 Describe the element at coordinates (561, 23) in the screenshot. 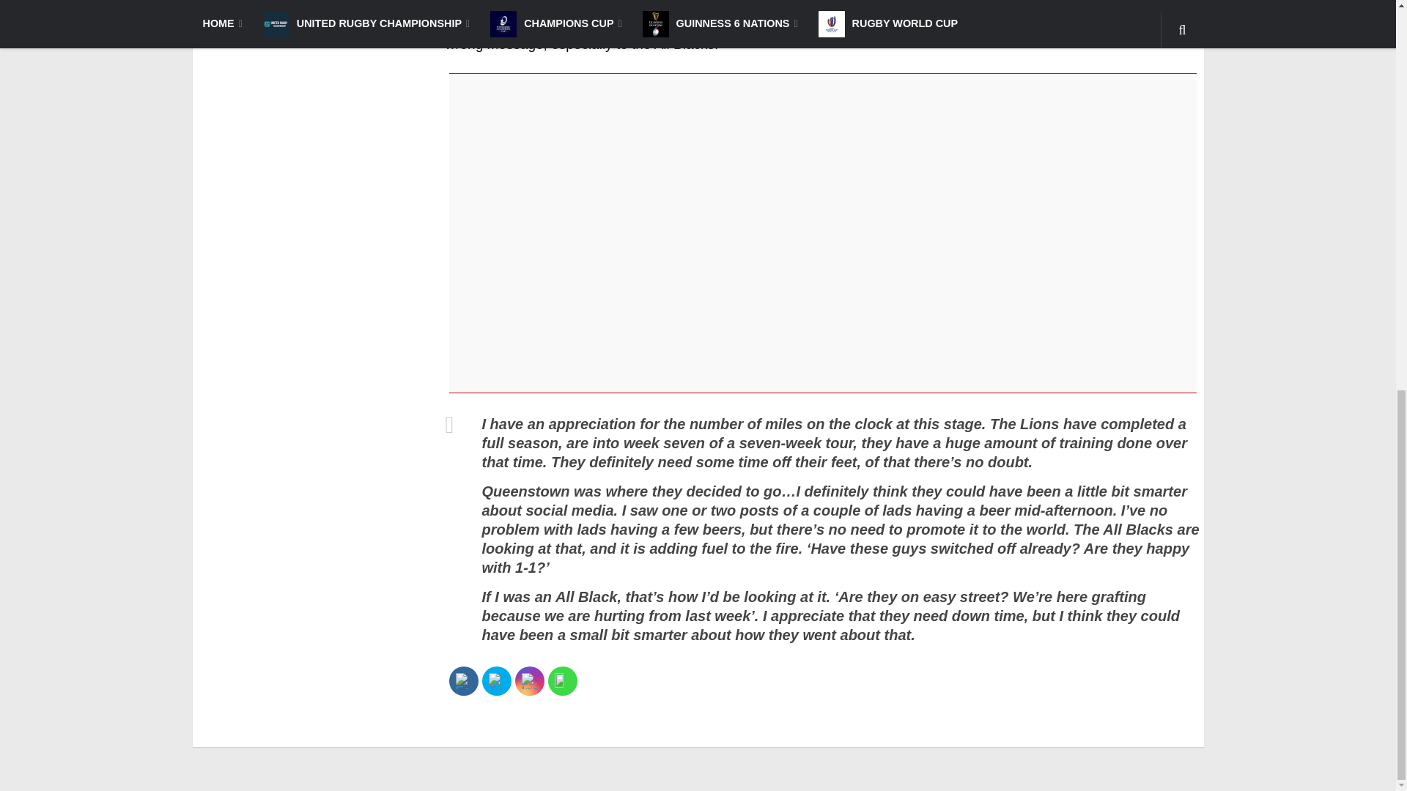

I see `Off the Ball` at that location.